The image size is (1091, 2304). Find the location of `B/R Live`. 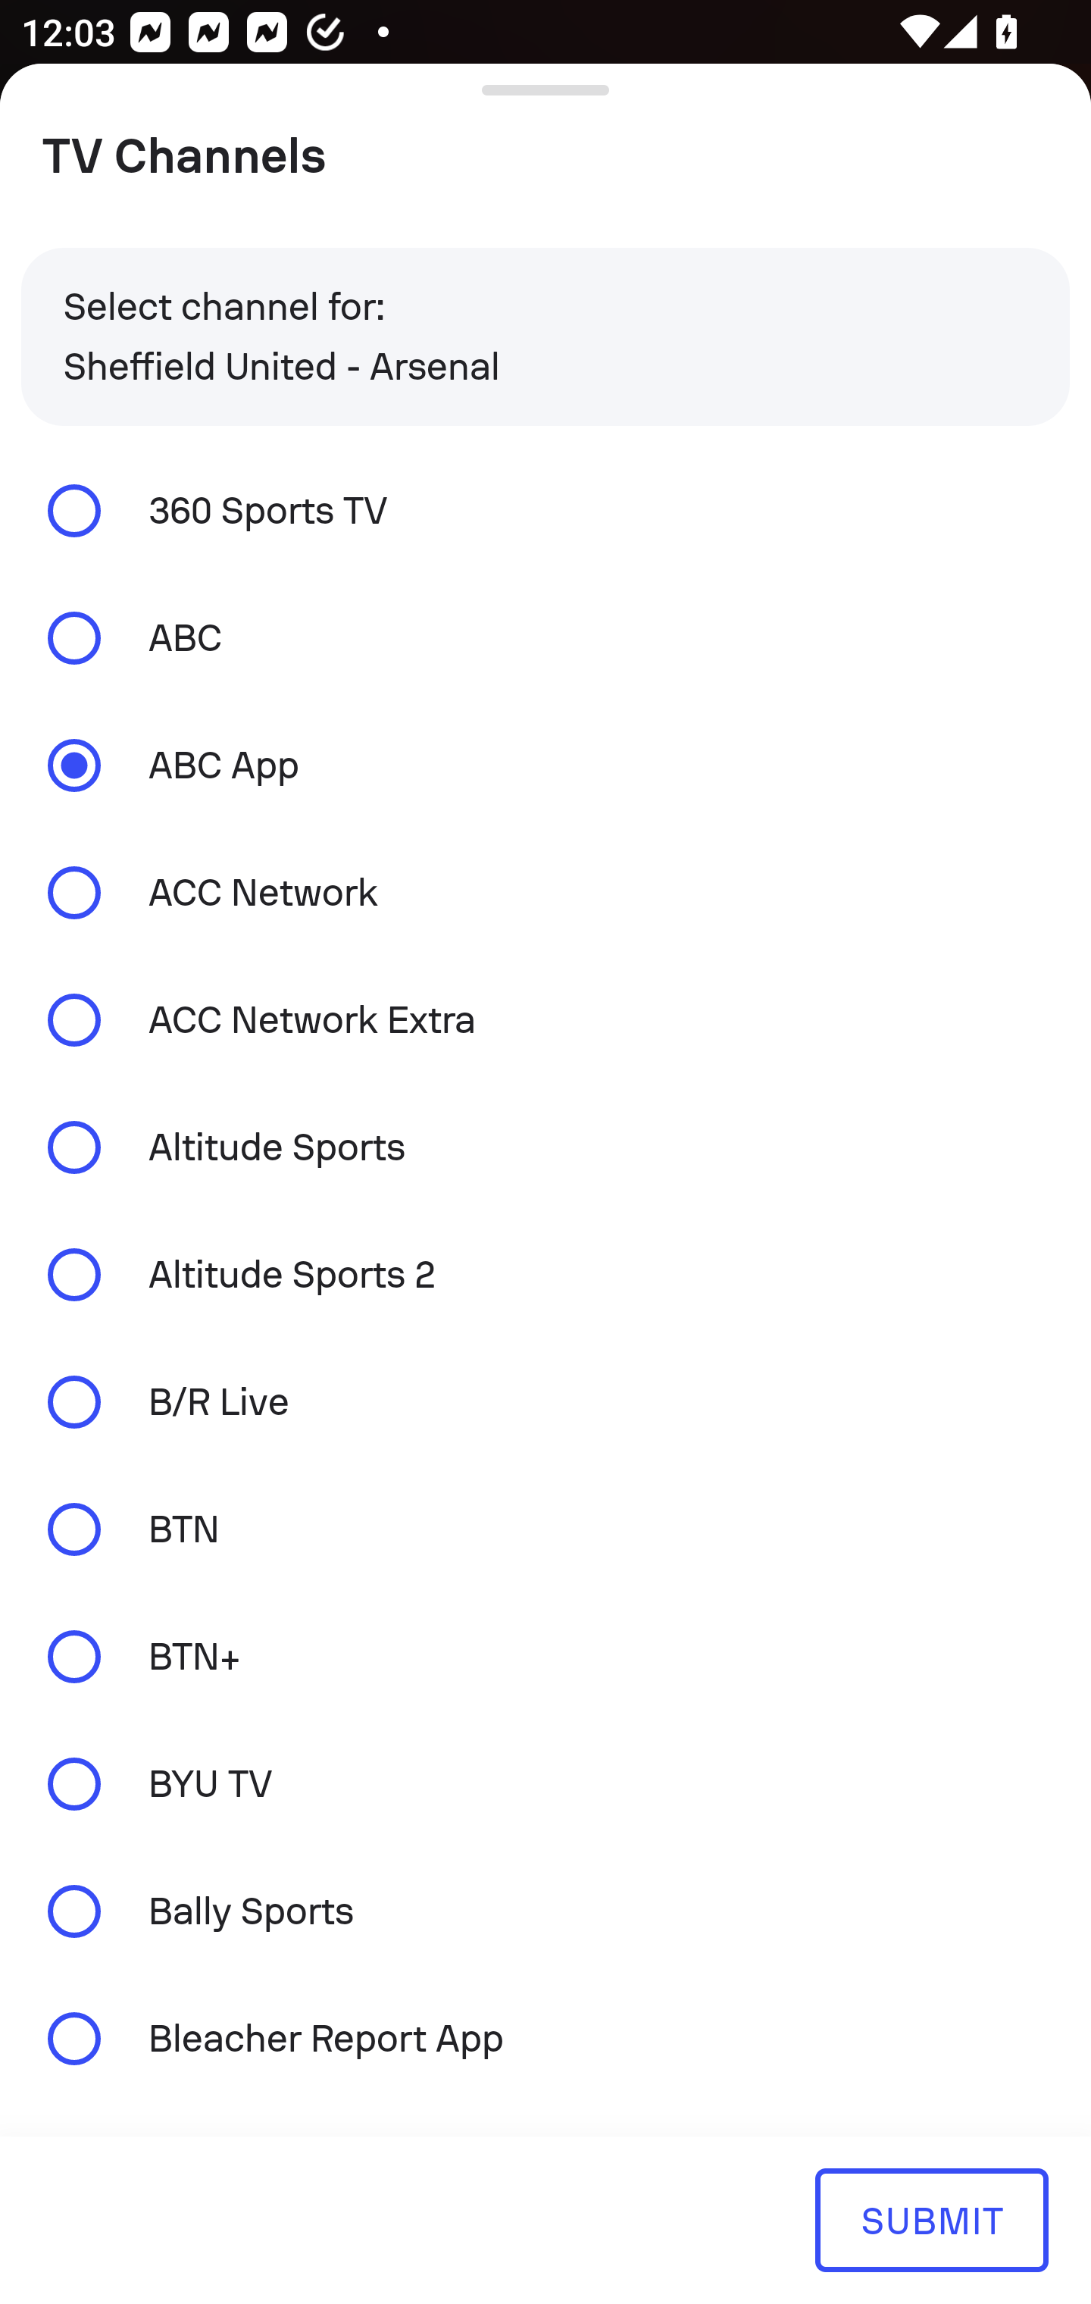

B/R Live is located at coordinates (545, 1402).